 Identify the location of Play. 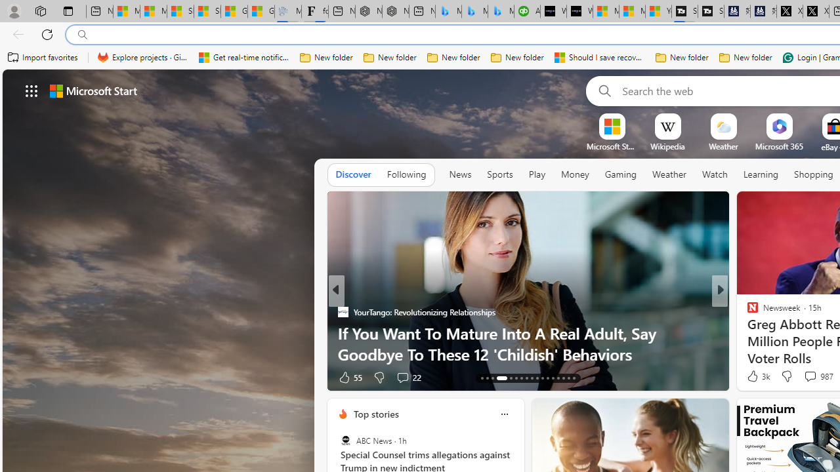
(537, 175).